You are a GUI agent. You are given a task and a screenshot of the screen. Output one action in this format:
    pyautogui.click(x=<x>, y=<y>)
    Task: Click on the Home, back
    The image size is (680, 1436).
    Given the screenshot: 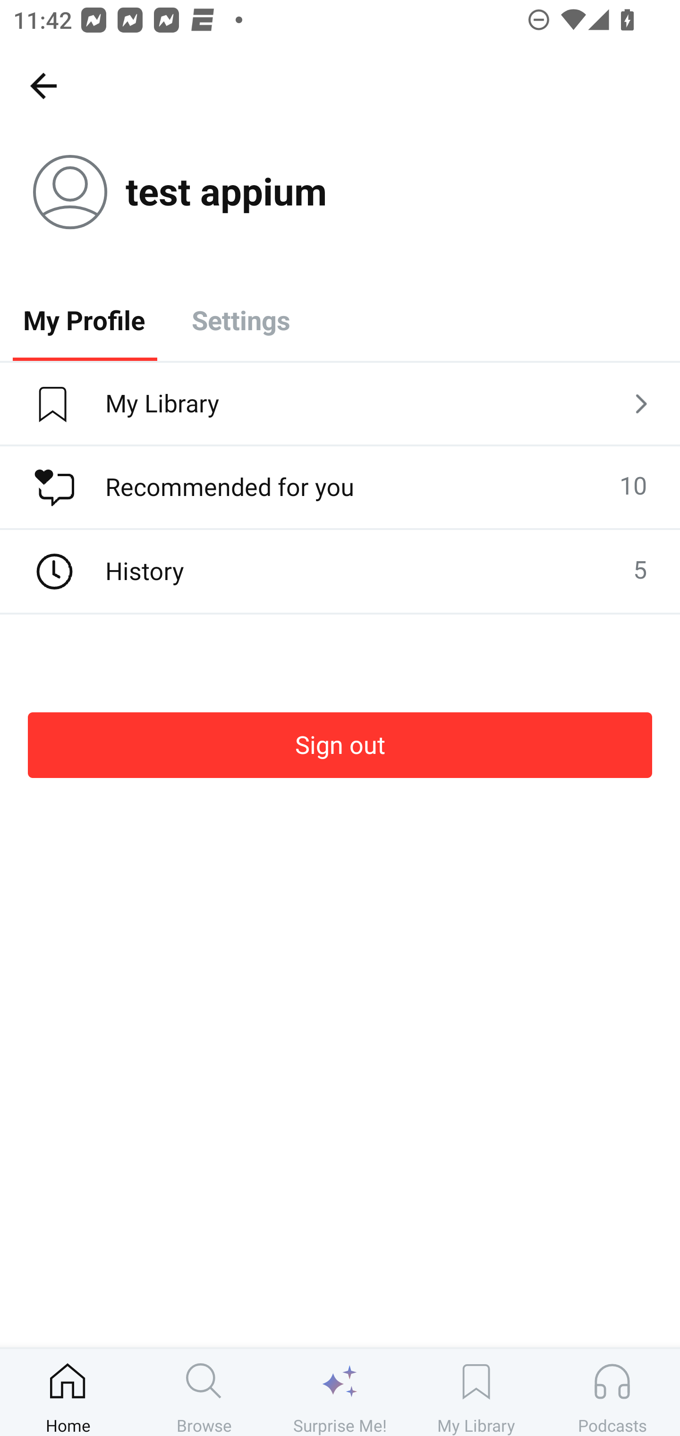 What is the action you would take?
    pyautogui.click(x=43, y=85)
    